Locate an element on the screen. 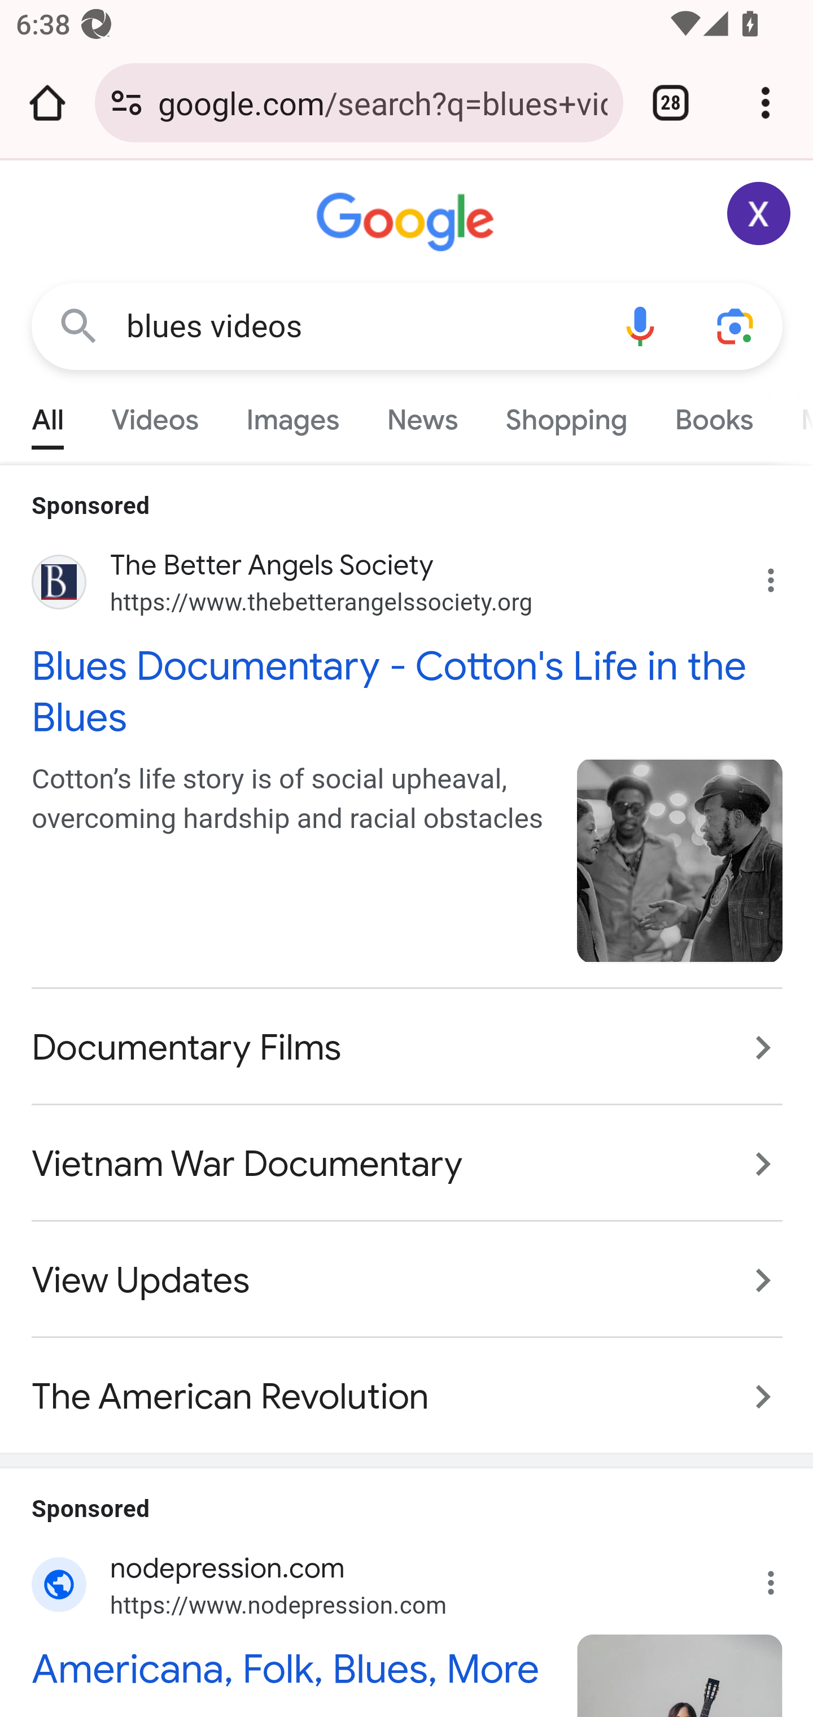 This screenshot has width=813, height=1717. Switch or close tabs is located at coordinates (671, 103).